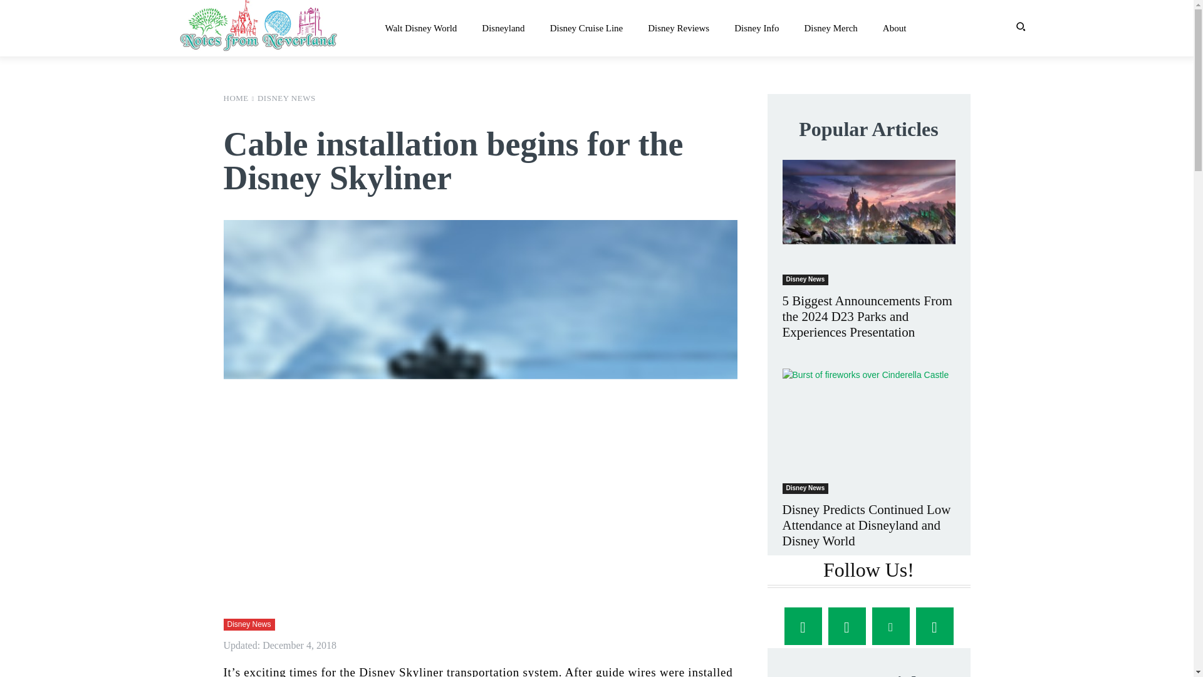 The width and height of the screenshot is (1203, 677). Describe the element at coordinates (235, 98) in the screenshot. I see `HOME` at that location.